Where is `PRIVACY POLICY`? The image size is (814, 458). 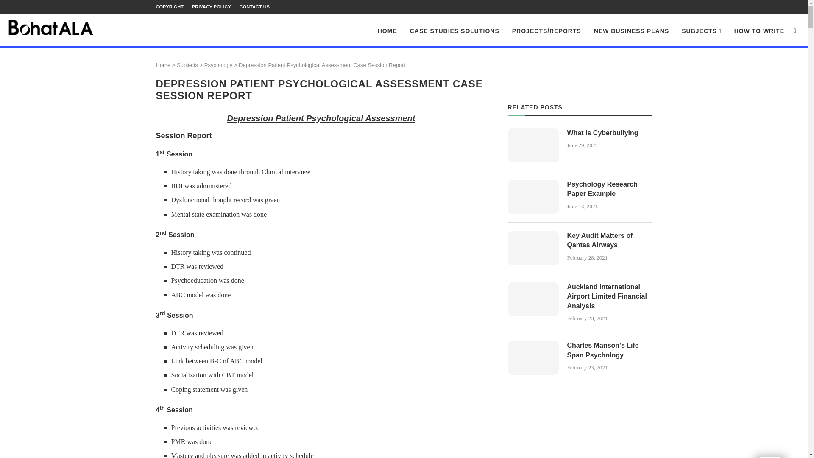
PRIVACY POLICY is located at coordinates (212, 7).